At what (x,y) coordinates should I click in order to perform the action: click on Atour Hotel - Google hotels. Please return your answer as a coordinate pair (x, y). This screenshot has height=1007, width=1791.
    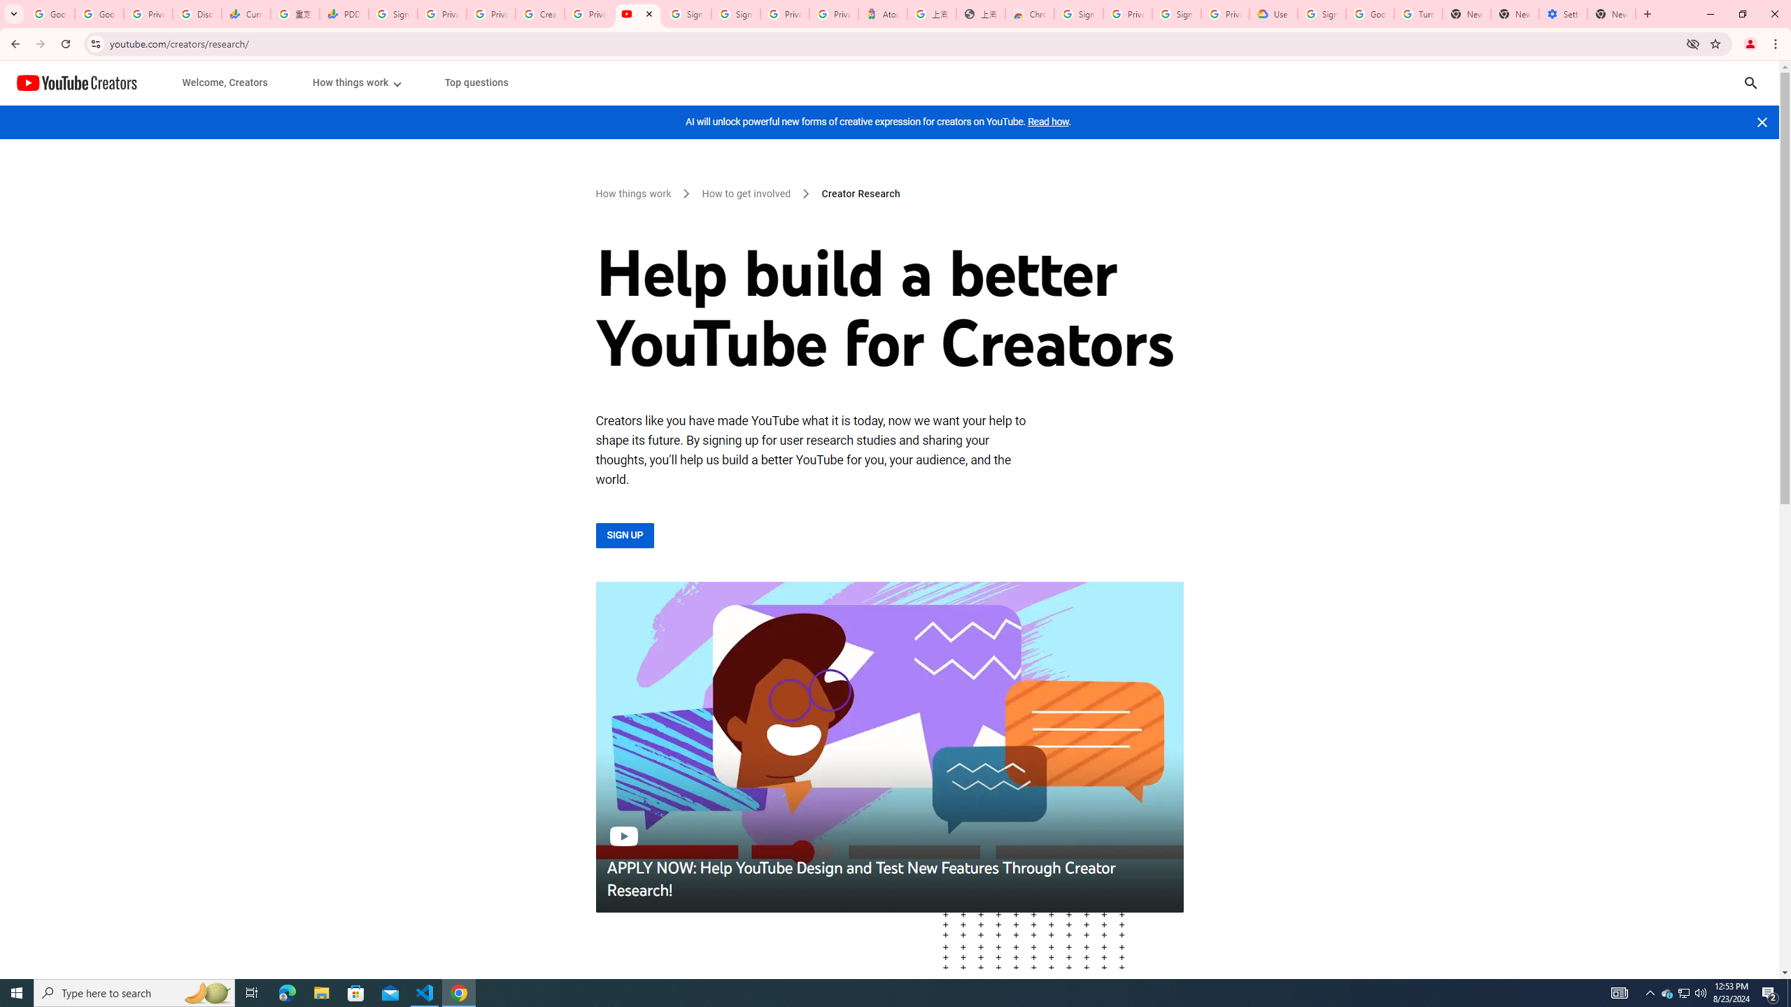
    Looking at the image, I should click on (883, 14).